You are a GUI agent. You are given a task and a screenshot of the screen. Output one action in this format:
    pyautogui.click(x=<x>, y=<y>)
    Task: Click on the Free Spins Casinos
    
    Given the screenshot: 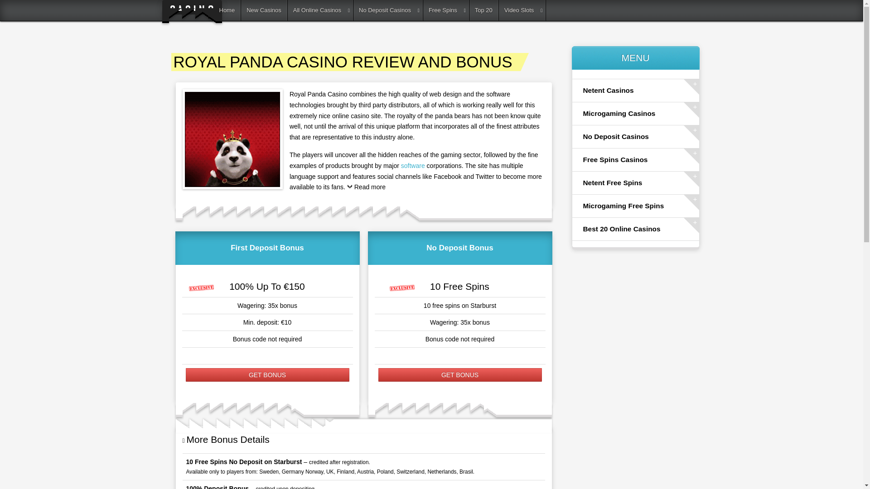 What is the action you would take?
    pyautogui.click(x=635, y=160)
    